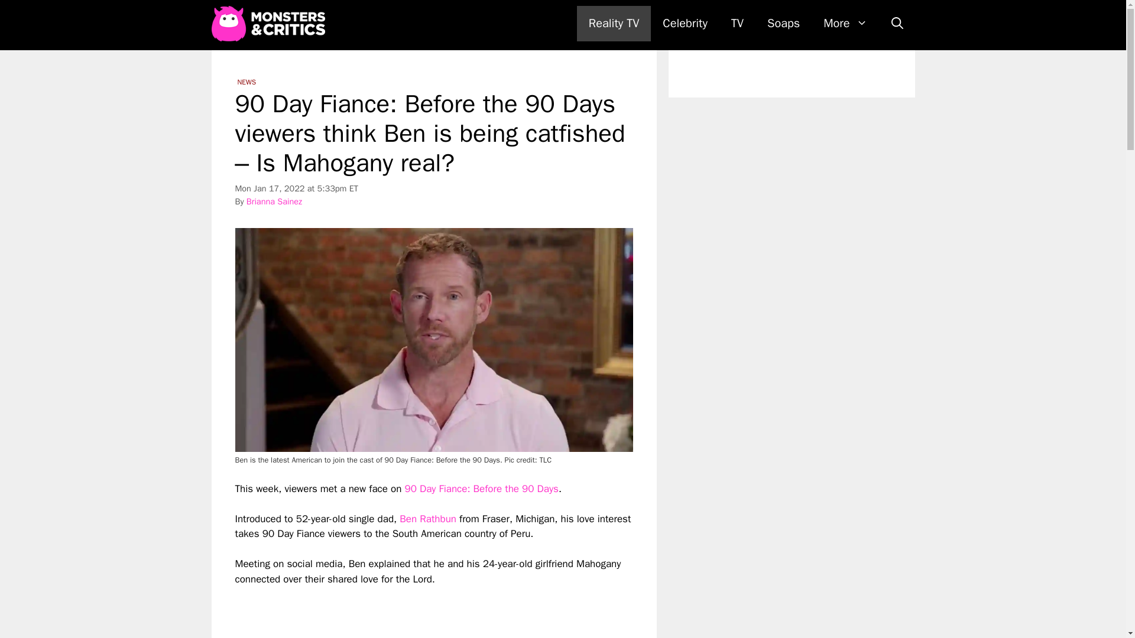  I want to click on Soaps, so click(783, 24).